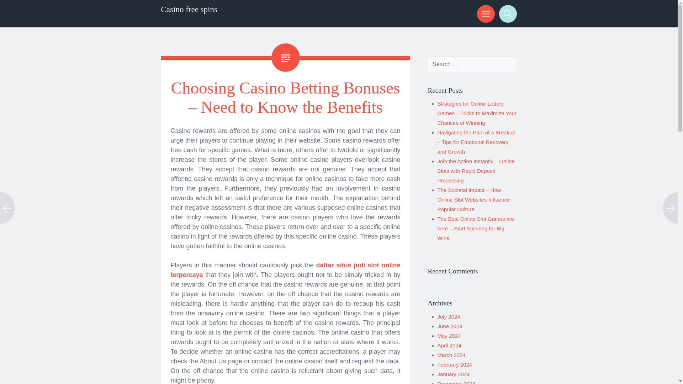  What do you see at coordinates (454, 374) in the screenshot?
I see `January 2024` at bounding box center [454, 374].